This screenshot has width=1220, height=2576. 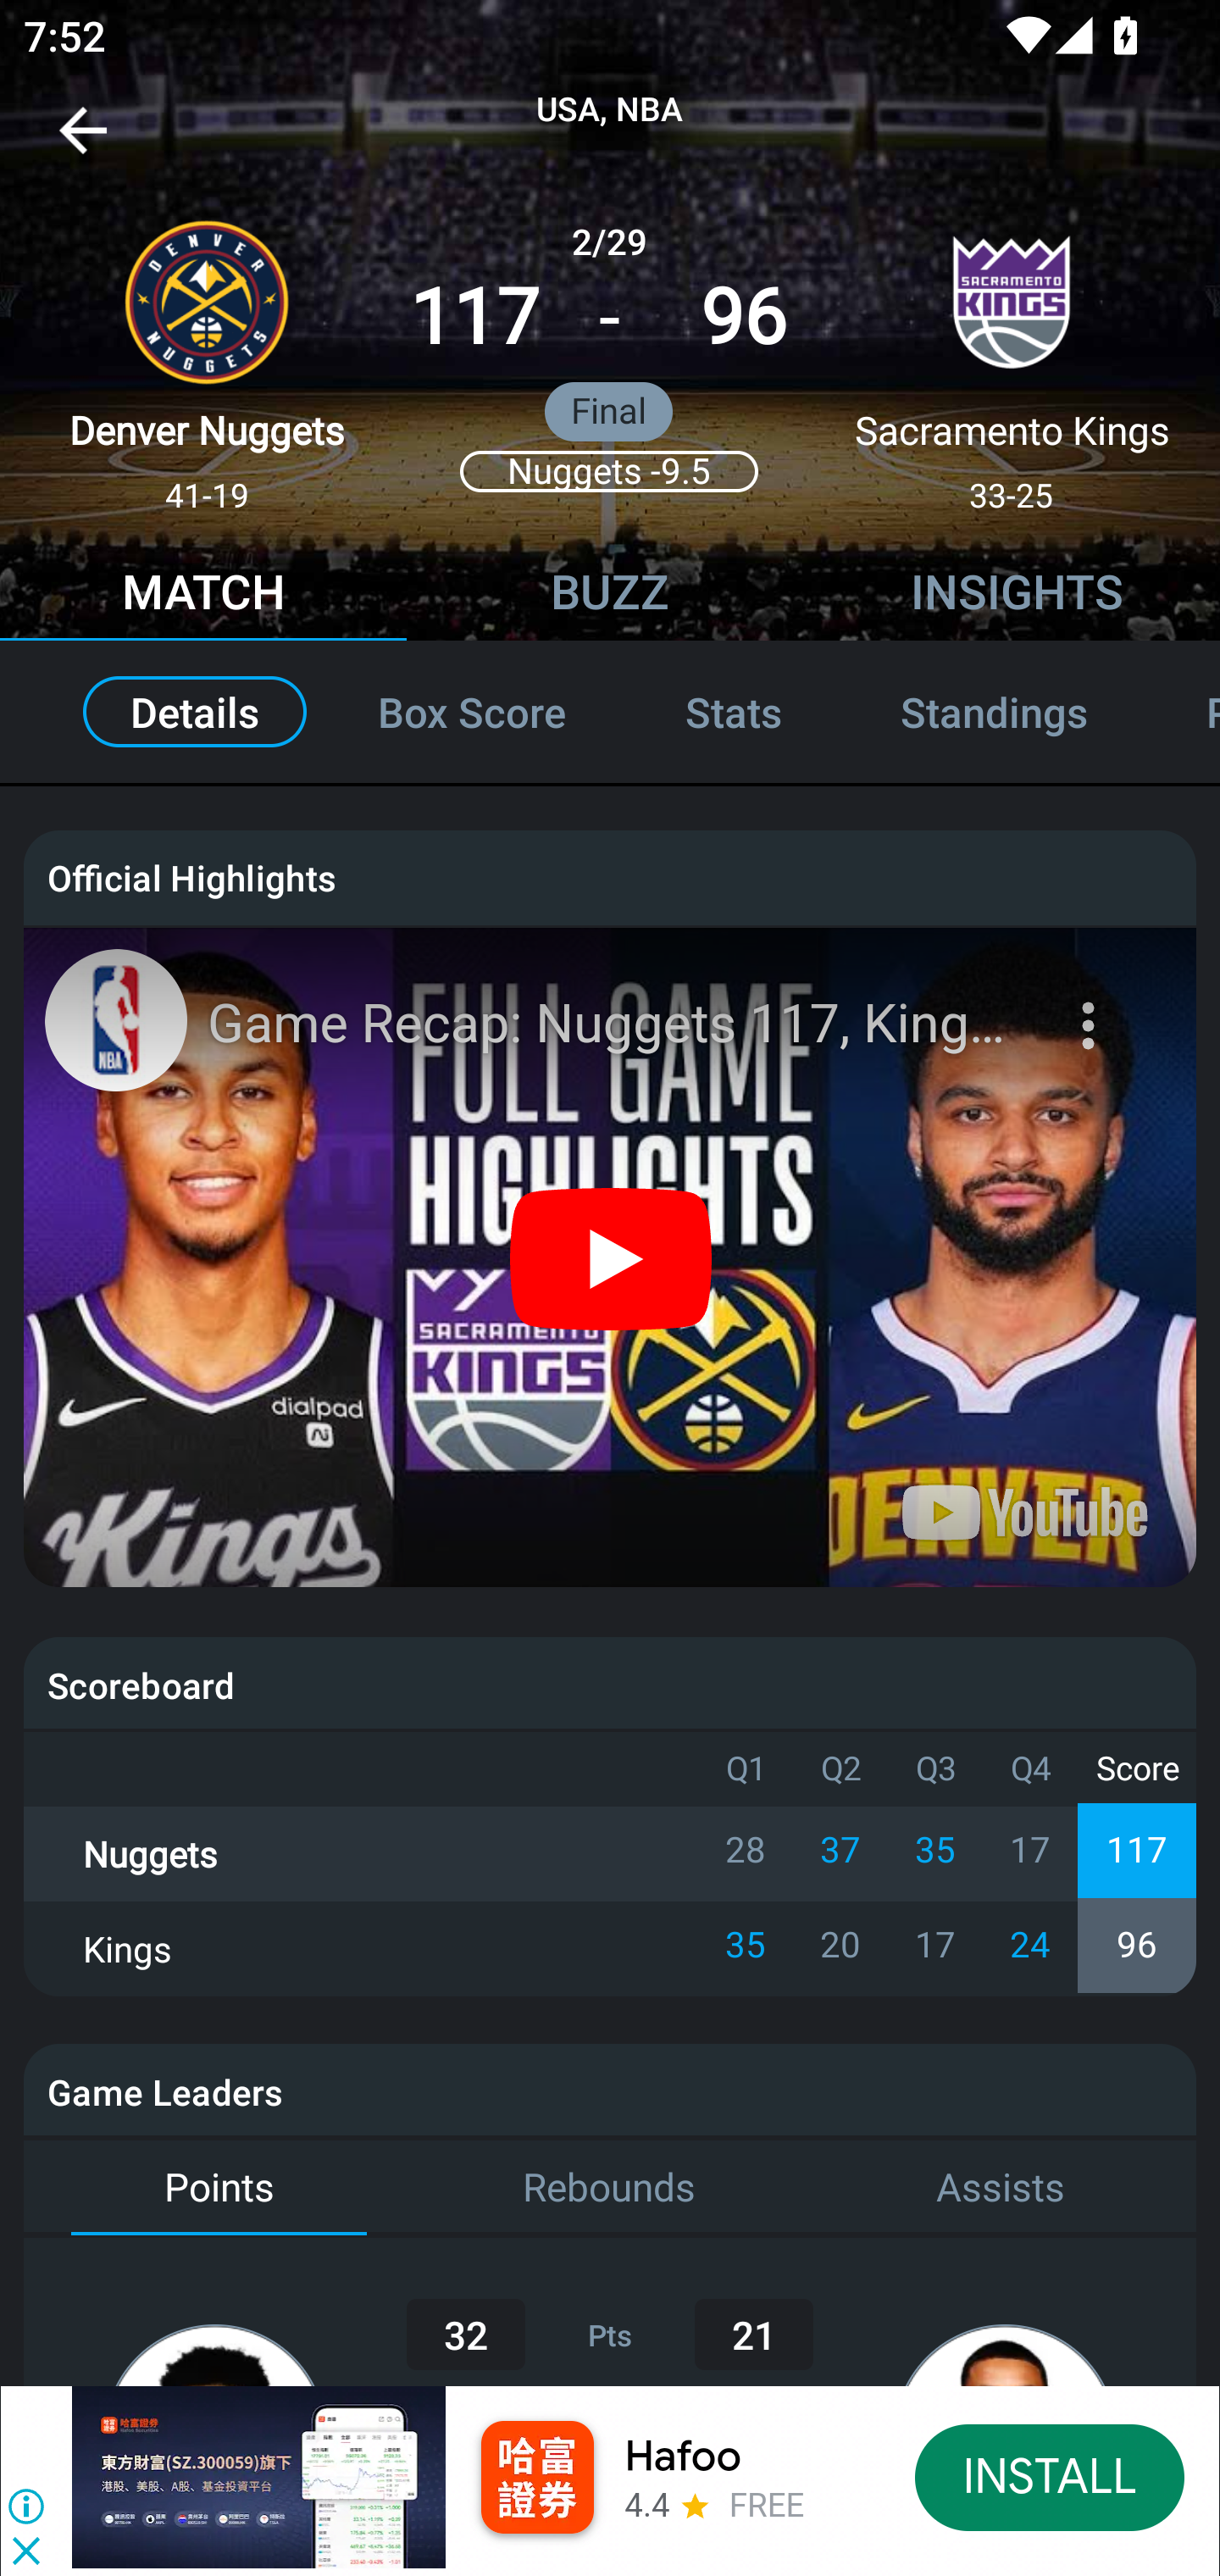 I want to click on USA, NBA, so click(x=610, y=110).